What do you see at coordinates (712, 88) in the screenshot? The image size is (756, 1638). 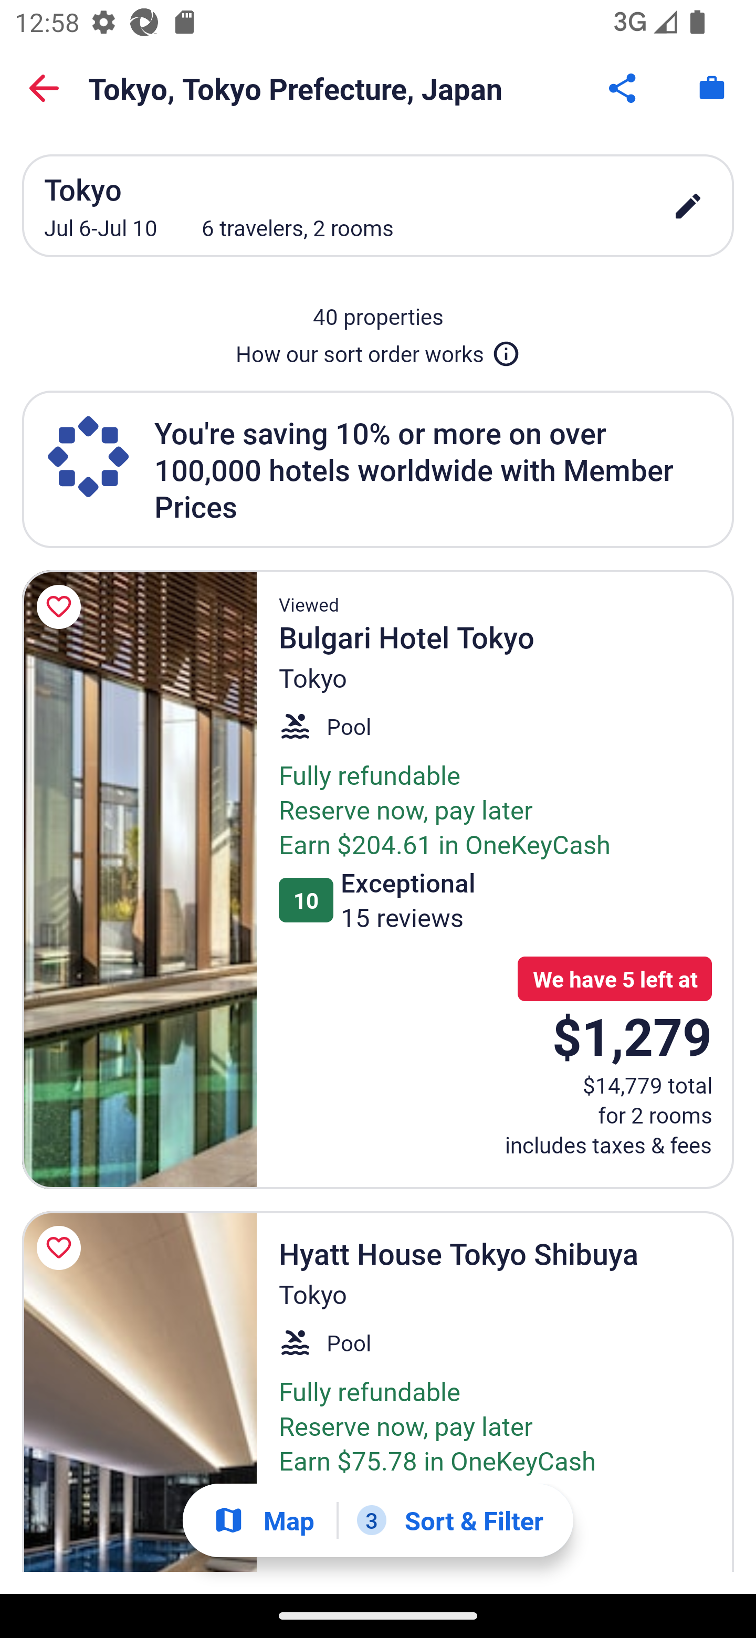 I see `Trips. Button` at bounding box center [712, 88].